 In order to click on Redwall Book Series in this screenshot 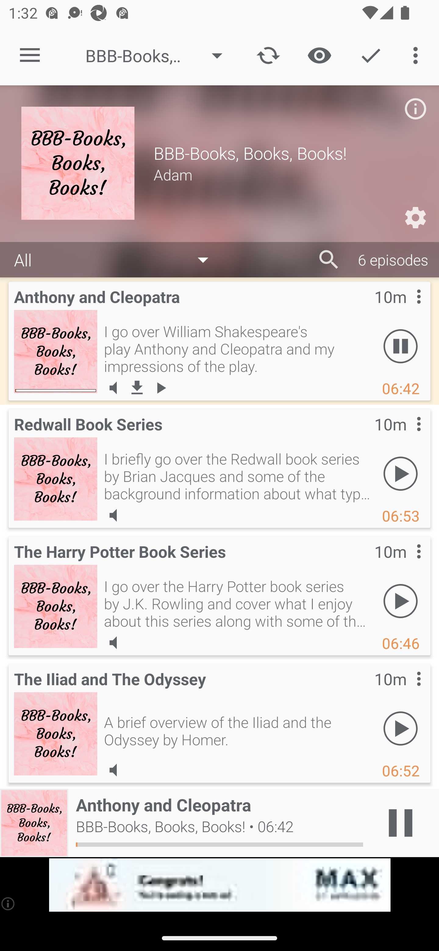, I will do `click(55, 479)`.